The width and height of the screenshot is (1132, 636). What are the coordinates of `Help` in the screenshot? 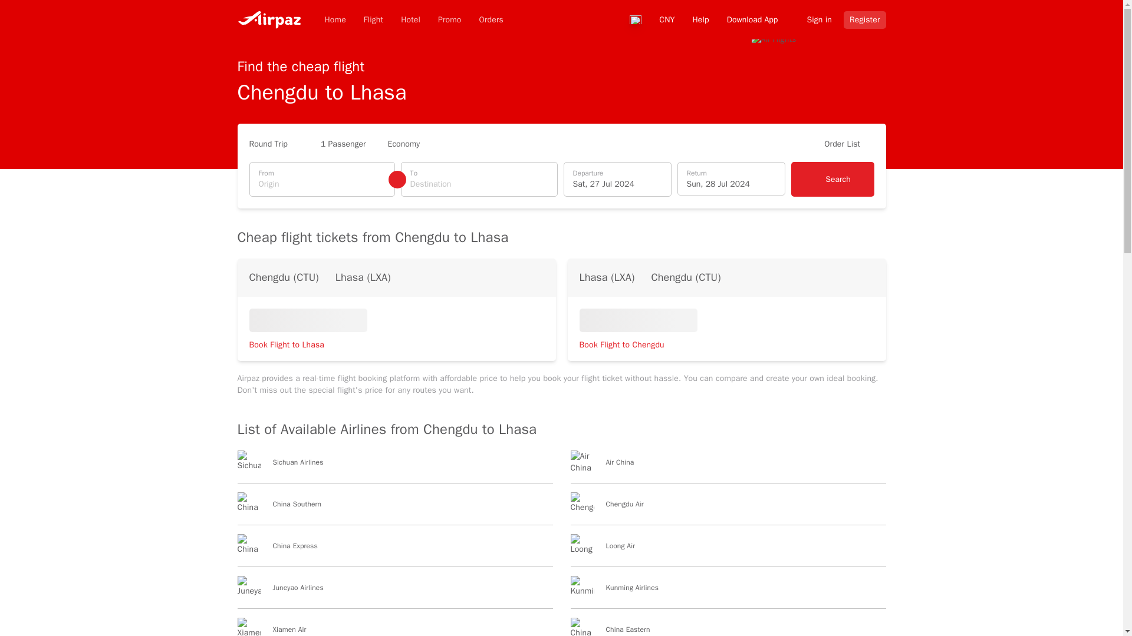 It's located at (700, 19).